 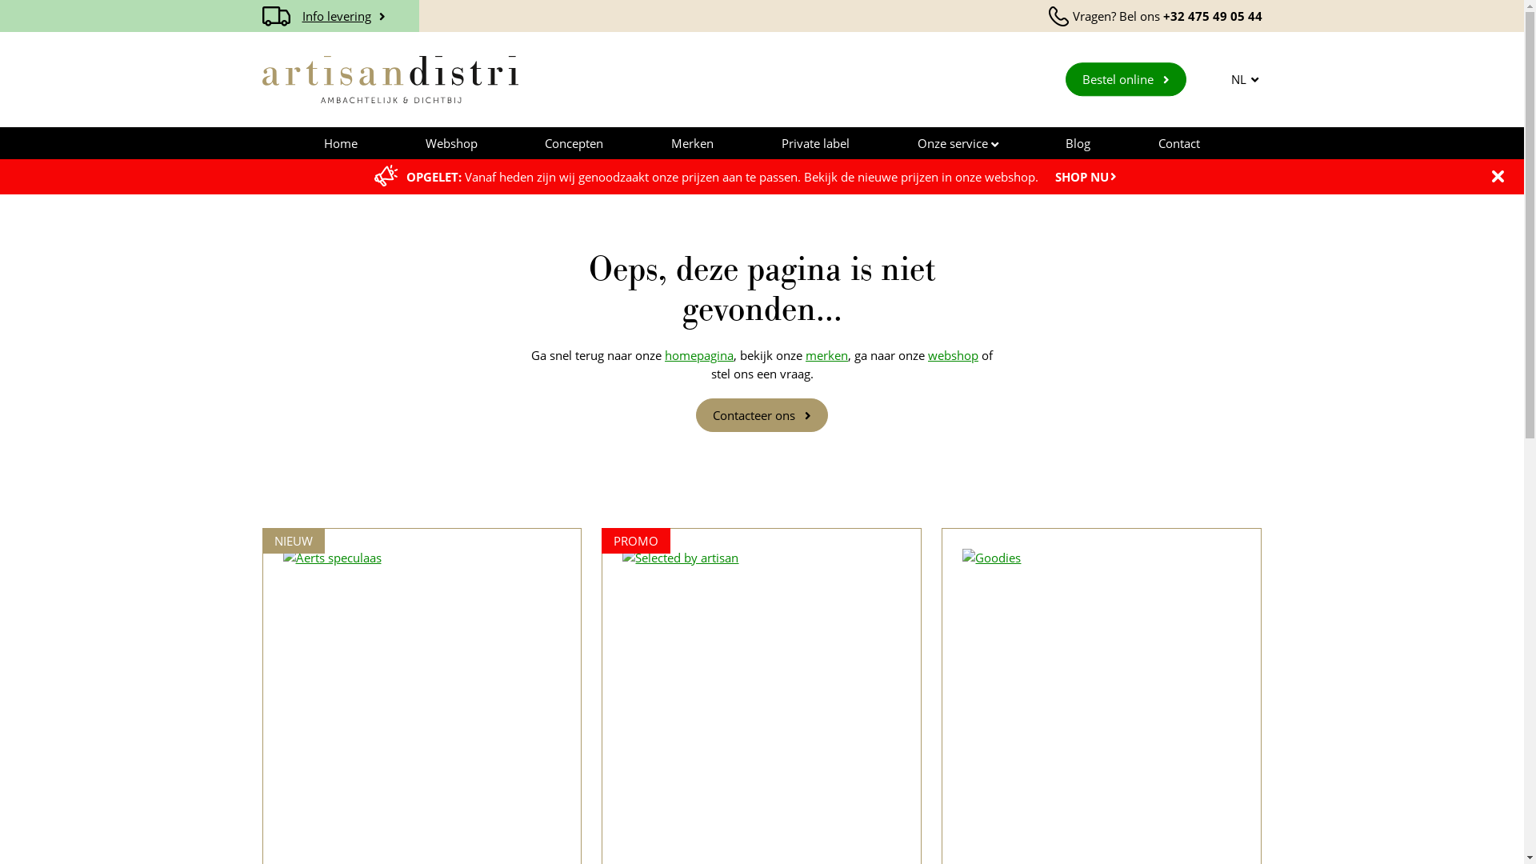 What do you see at coordinates (827, 355) in the screenshot?
I see `merken` at bounding box center [827, 355].